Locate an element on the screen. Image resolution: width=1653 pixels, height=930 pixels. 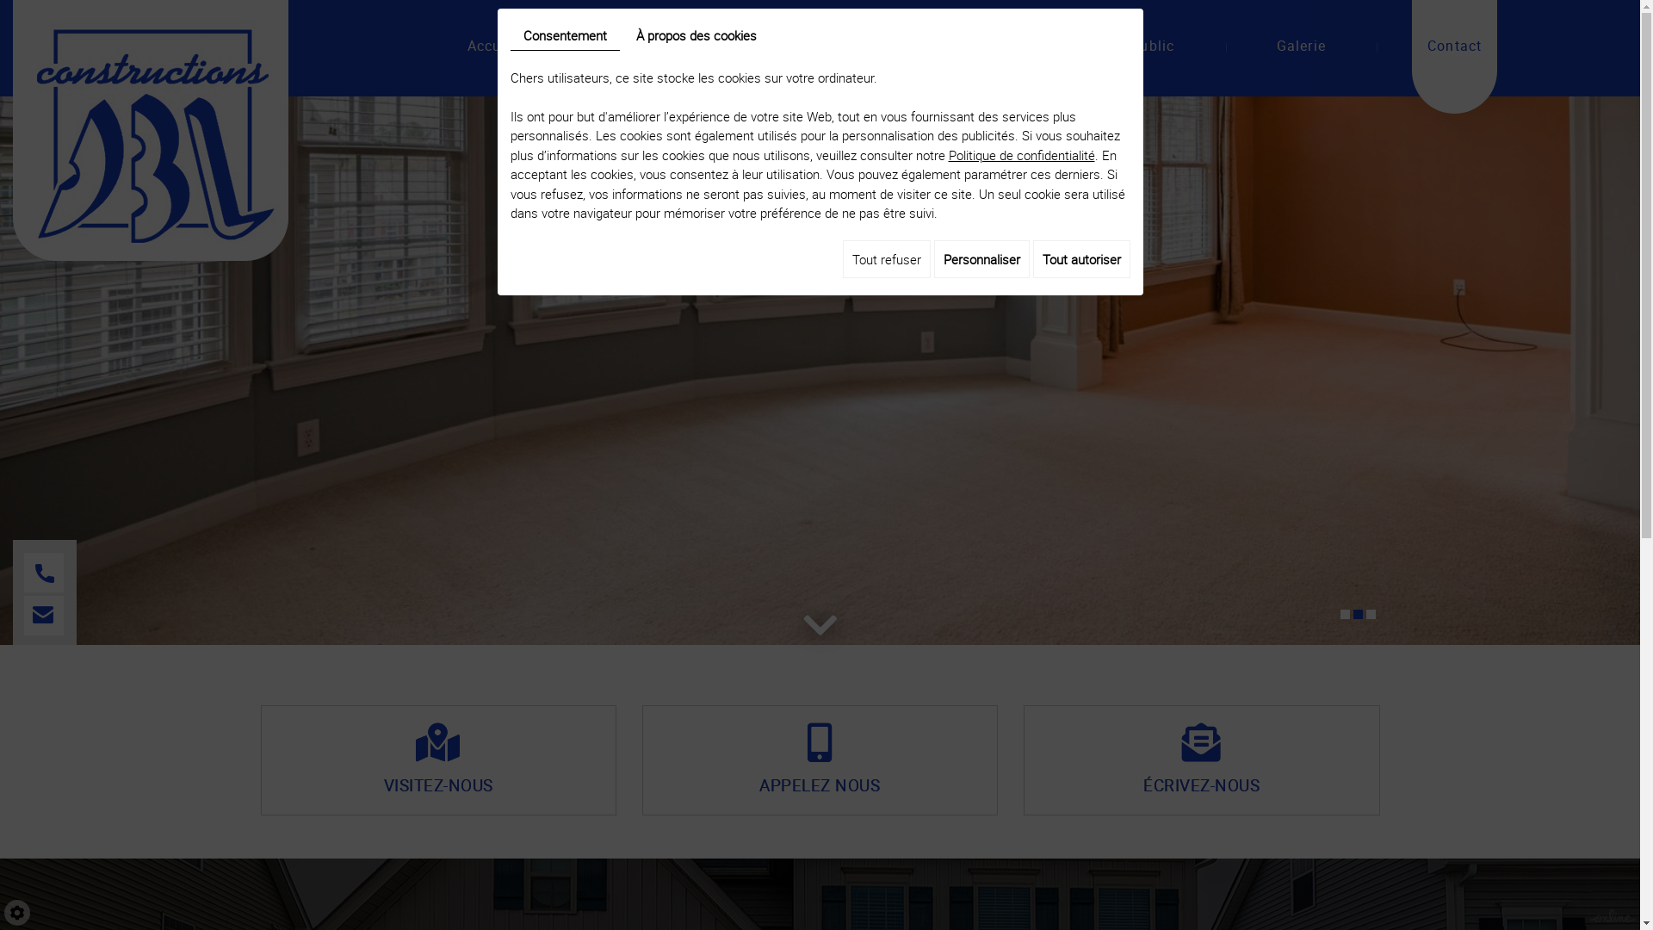
Accueil is located at coordinates (492, 57).